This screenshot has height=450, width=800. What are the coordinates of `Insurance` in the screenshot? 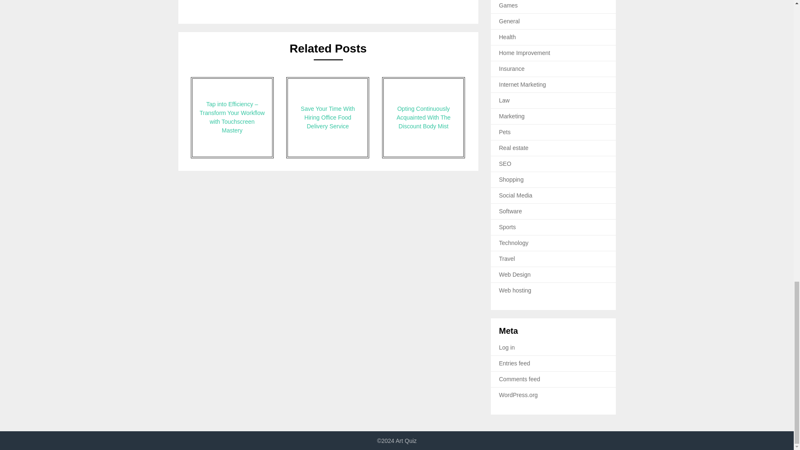 It's located at (512, 68).